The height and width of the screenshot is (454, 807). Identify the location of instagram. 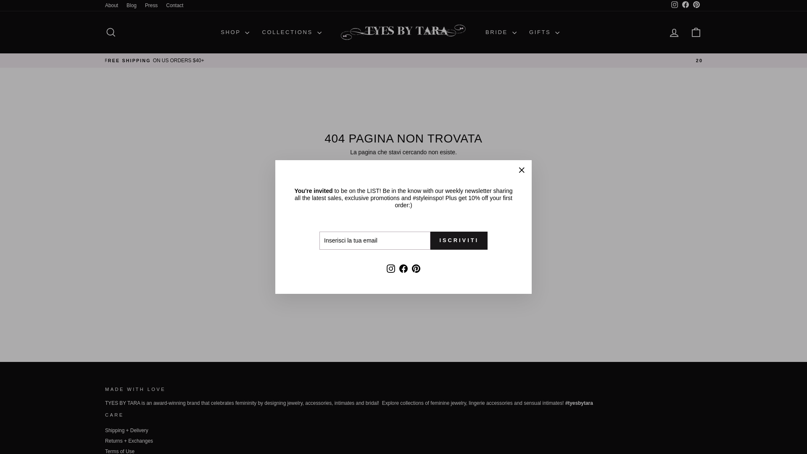
(674, 5).